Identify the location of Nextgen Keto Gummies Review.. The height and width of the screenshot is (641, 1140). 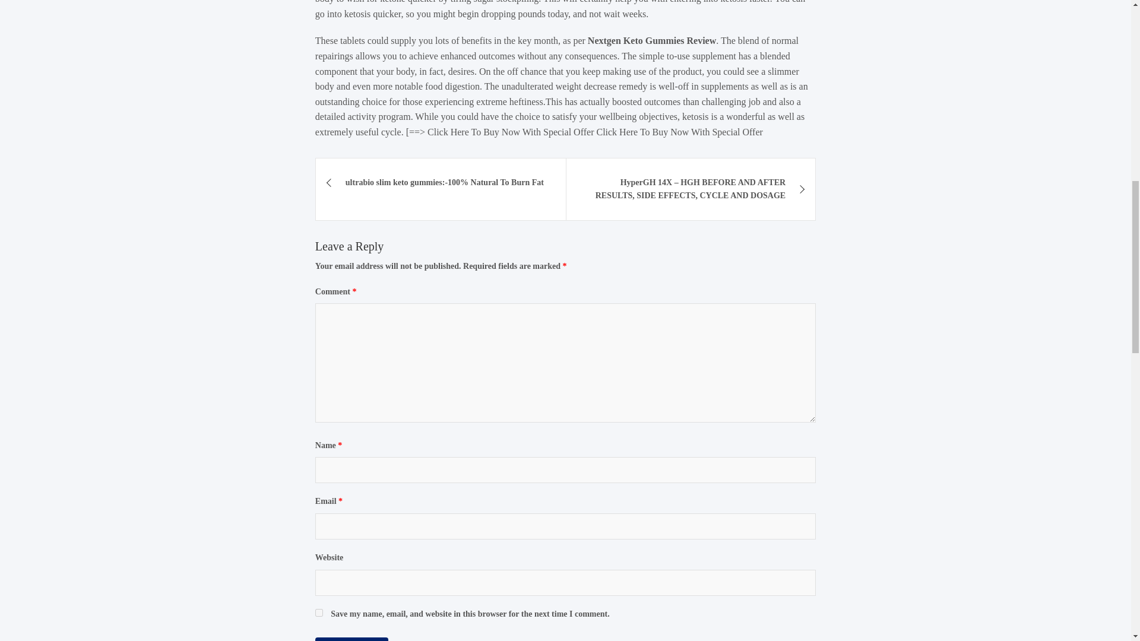
(653, 40).